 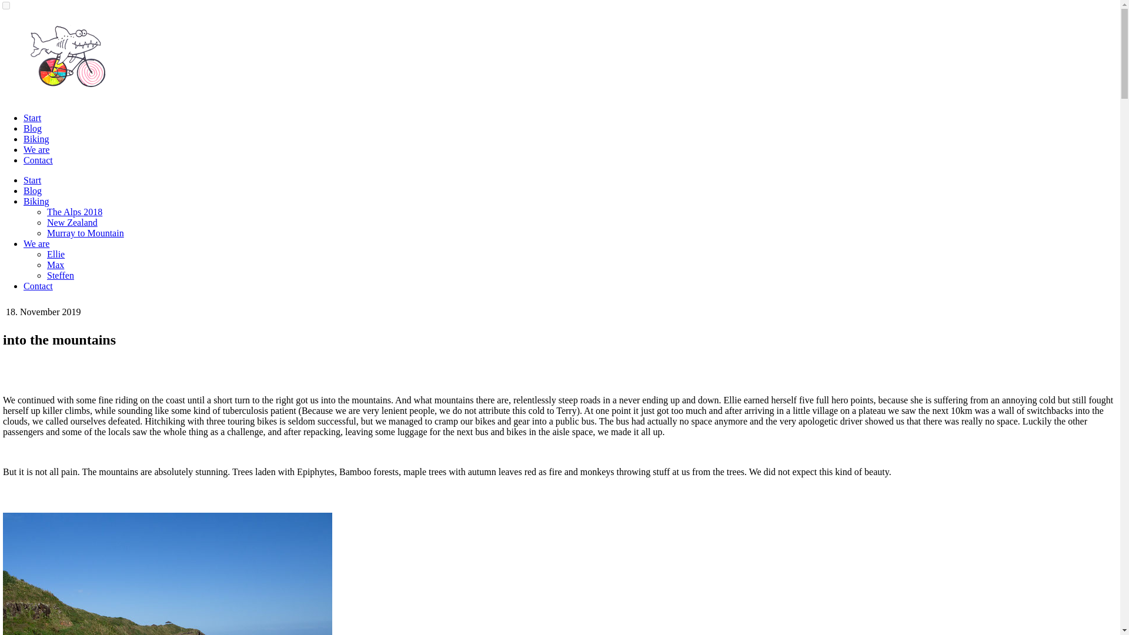 What do you see at coordinates (75, 212) in the screenshot?
I see `The Alps 2018` at bounding box center [75, 212].